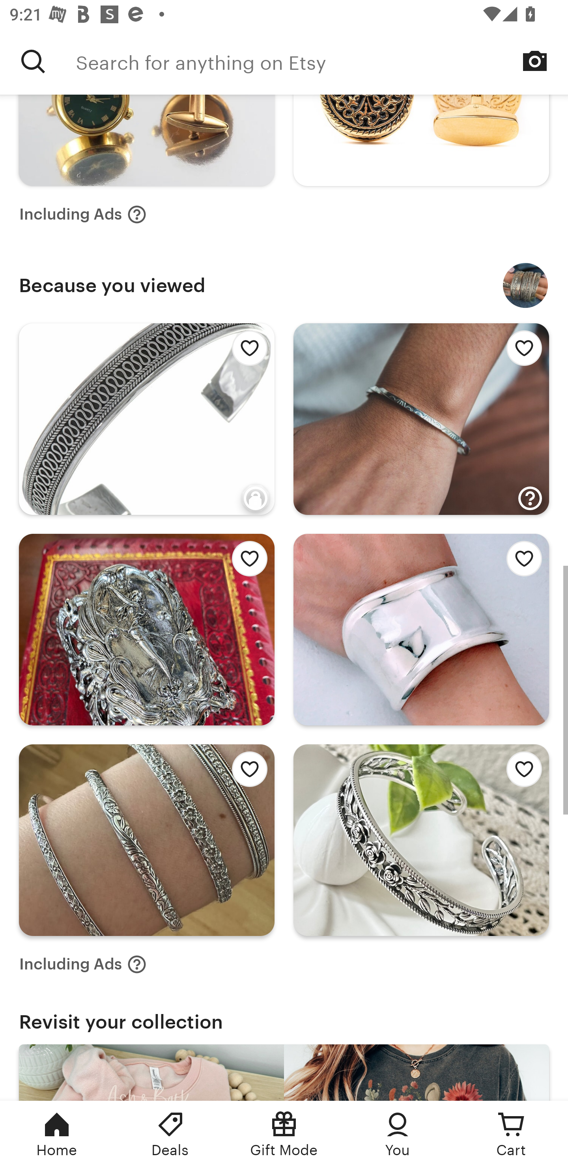 The image size is (568, 1167). I want to click on Search by image, so click(535, 61).